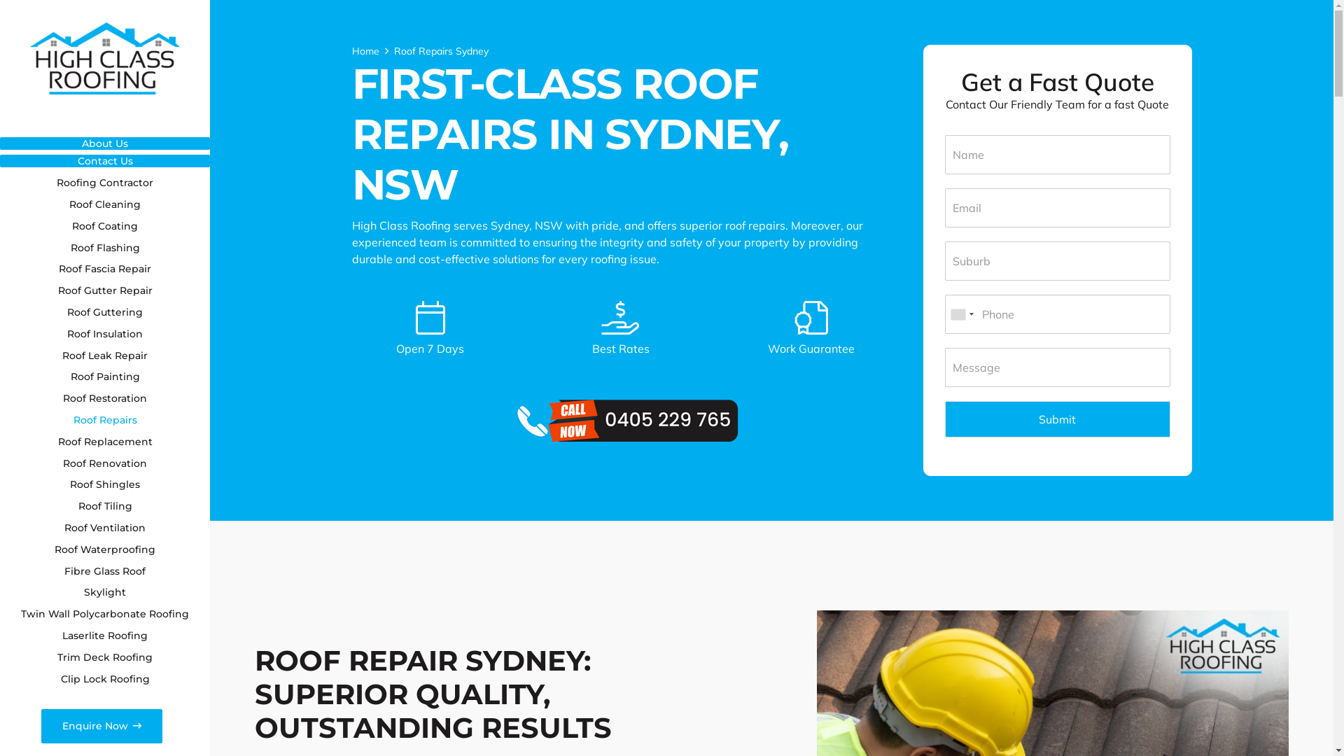  Describe the element at coordinates (105, 204) in the screenshot. I see `Roof Cleaning` at that location.